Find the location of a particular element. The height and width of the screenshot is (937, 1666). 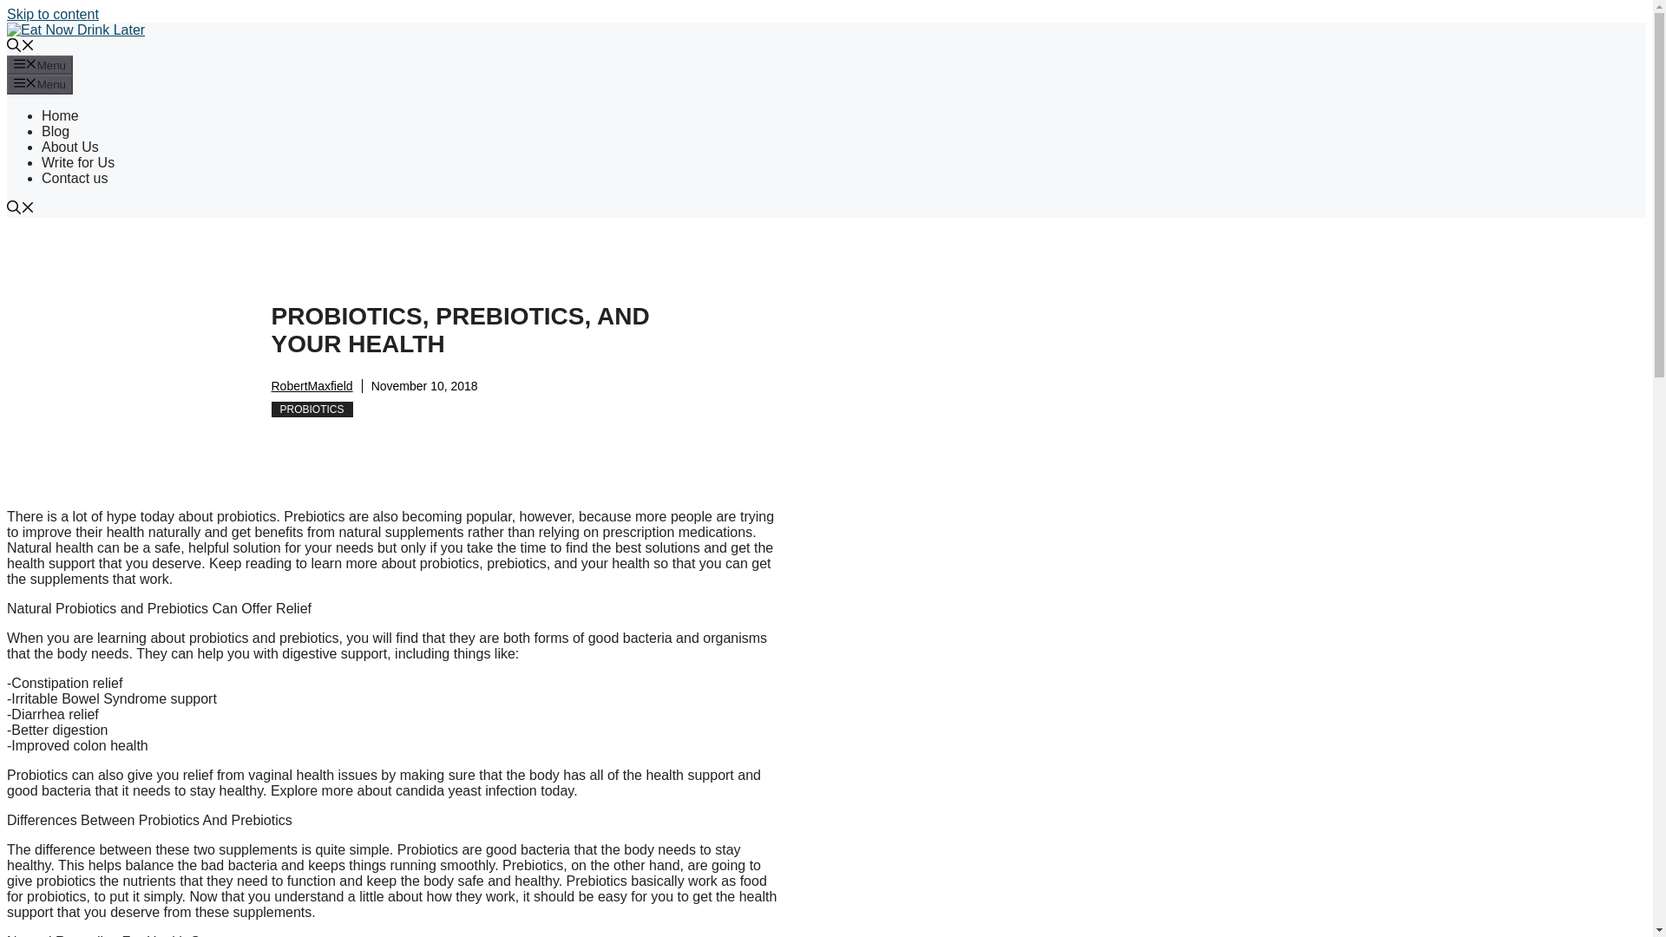

Blog is located at coordinates (56, 130).